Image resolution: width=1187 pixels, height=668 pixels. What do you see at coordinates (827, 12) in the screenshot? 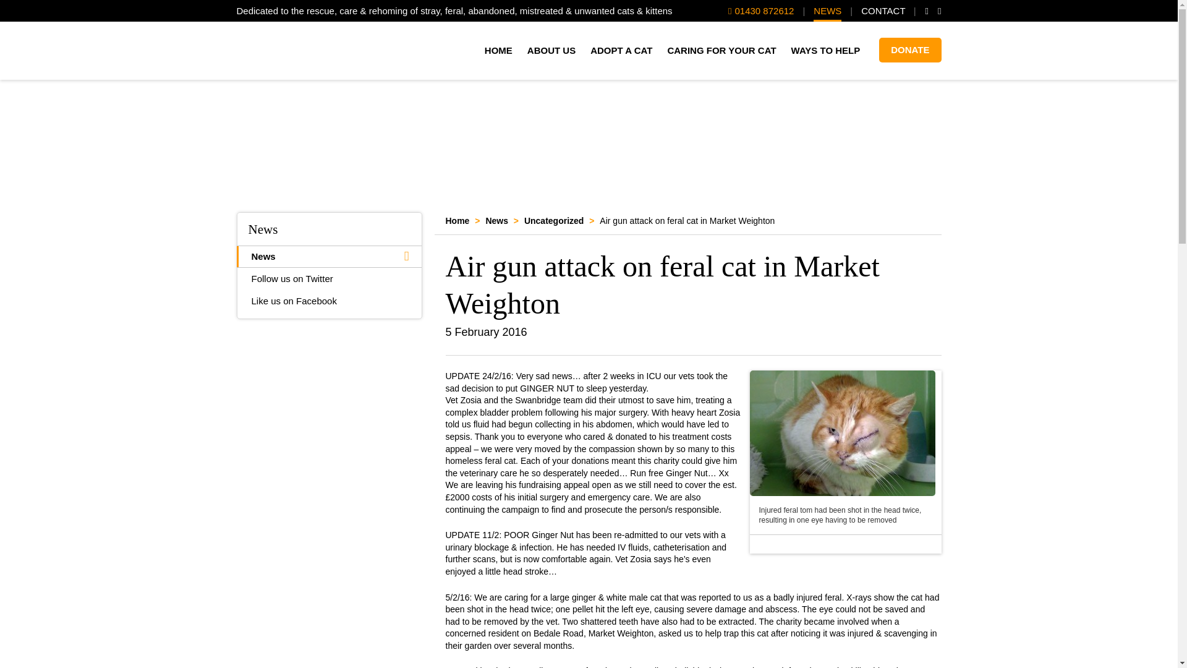
I see `NEWS` at bounding box center [827, 12].